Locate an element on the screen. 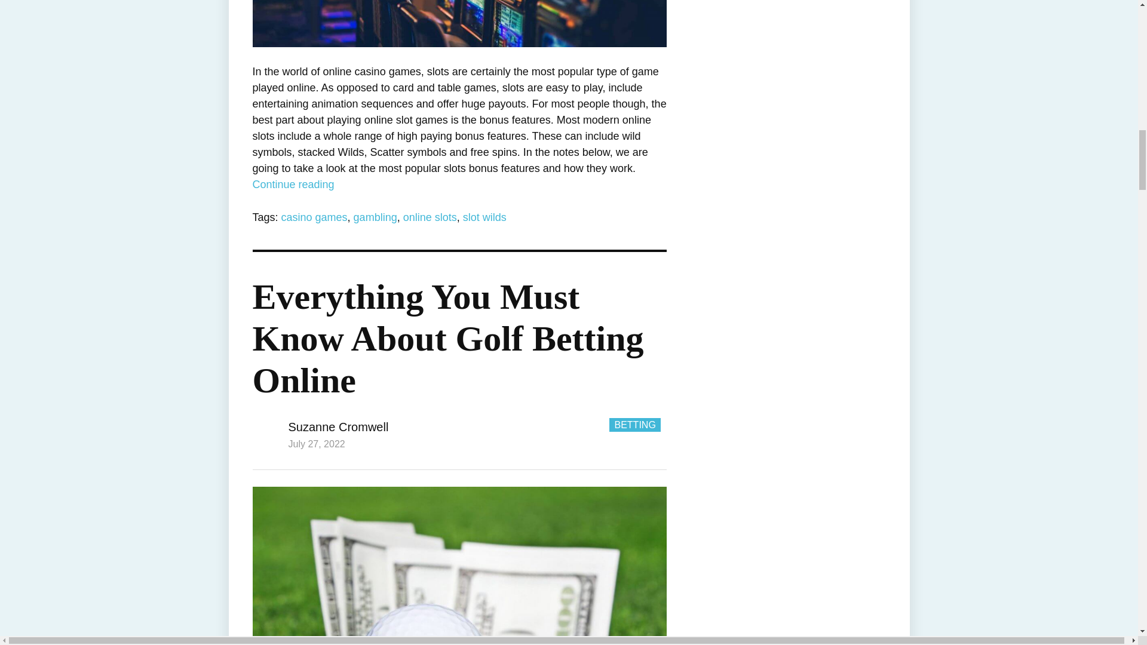 The height and width of the screenshot is (645, 1147). slot wilds is located at coordinates (485, 217).